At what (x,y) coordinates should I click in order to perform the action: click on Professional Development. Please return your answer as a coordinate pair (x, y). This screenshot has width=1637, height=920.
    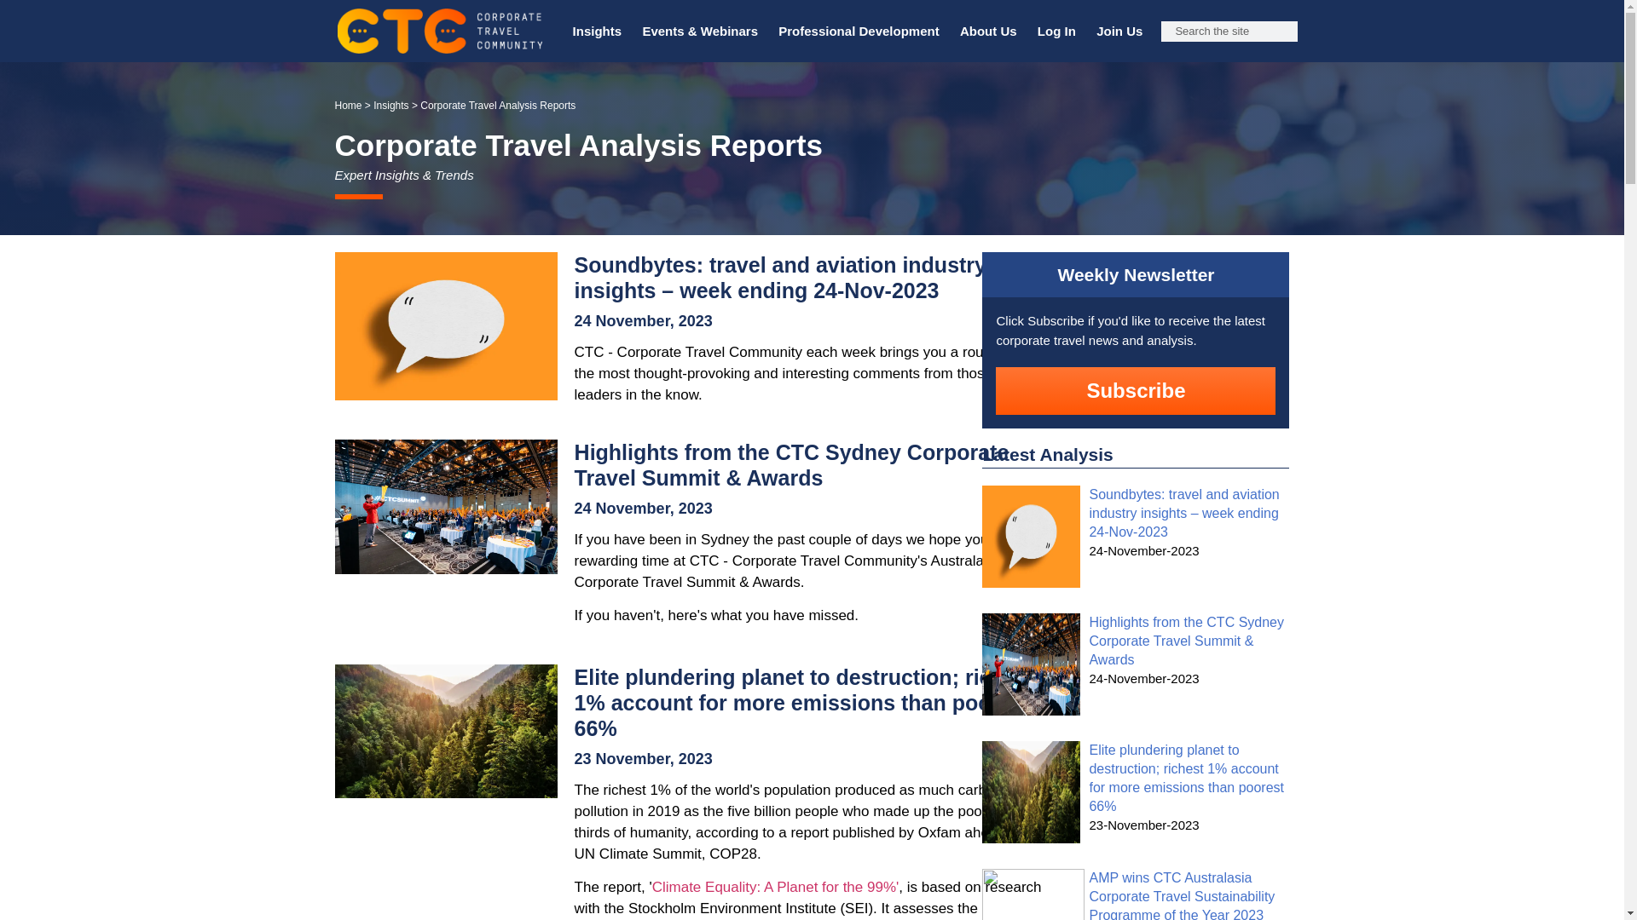
    Looking at the image, I should click on (858, 32).